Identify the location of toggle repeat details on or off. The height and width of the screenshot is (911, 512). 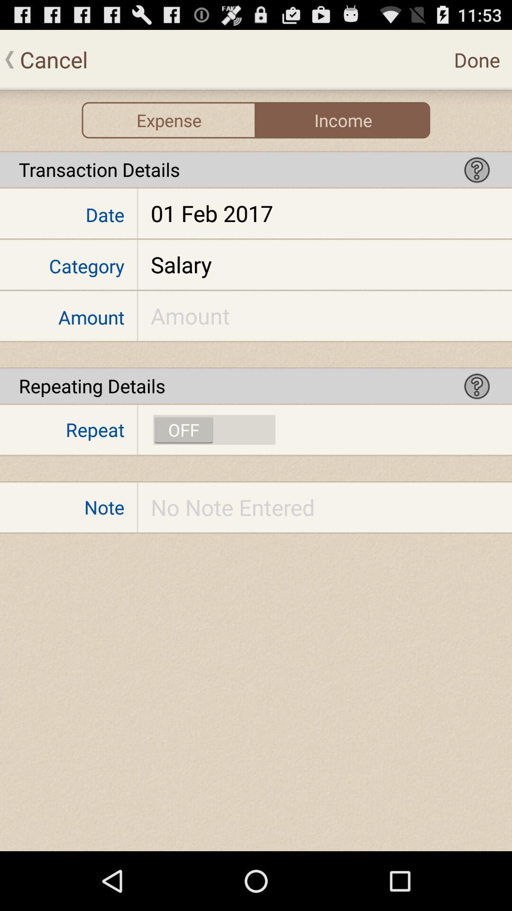
(214, 430).